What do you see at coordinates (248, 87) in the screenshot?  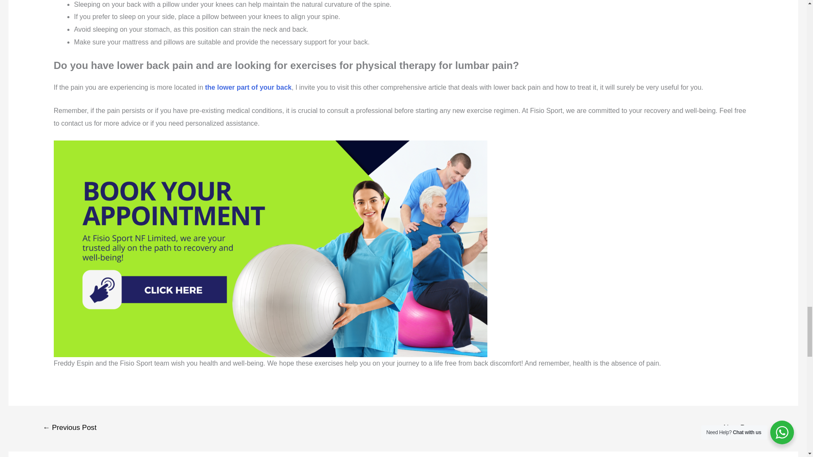 I see `the lower part of your back` at bounding box center [248, 87].